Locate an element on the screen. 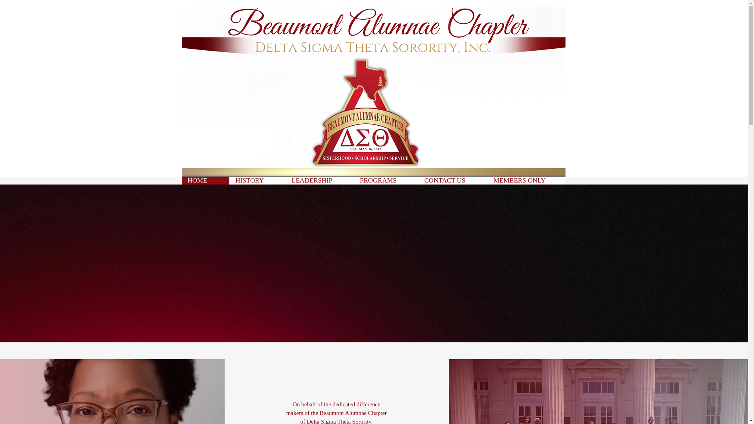 The width and height of the screenshot is (754, 424). CONTACT US is located at coordinates (452, 181).